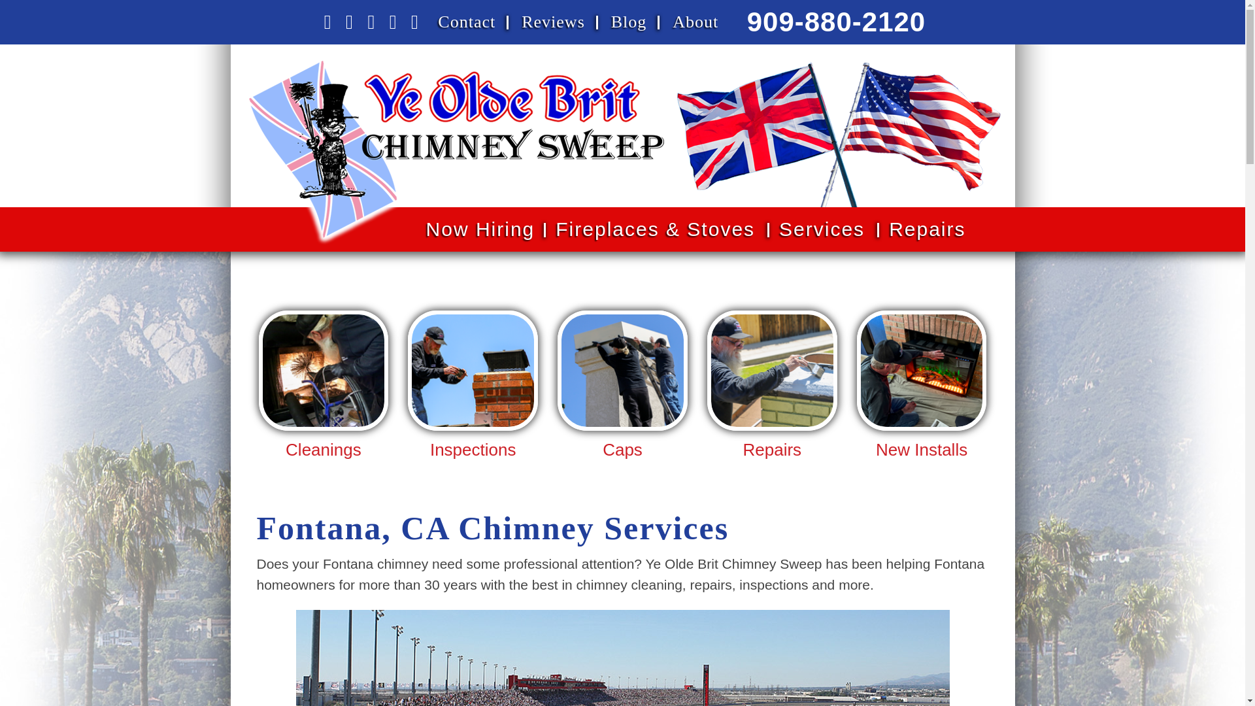 This screenshot has height=706, width=1255. I want to click on Reviews, so click(553, 22).